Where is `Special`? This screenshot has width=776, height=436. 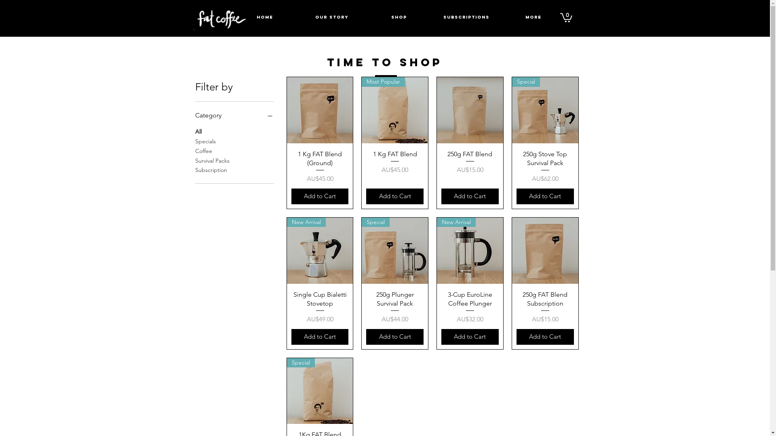
Special is located at coordinates (320, 391).